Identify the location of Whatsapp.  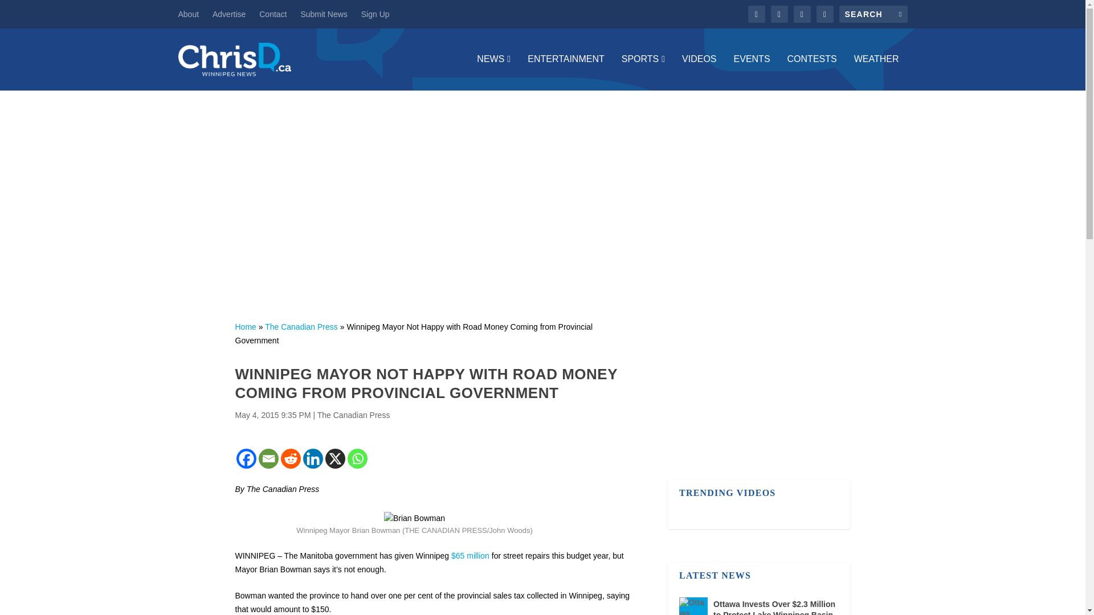
(358, 458).